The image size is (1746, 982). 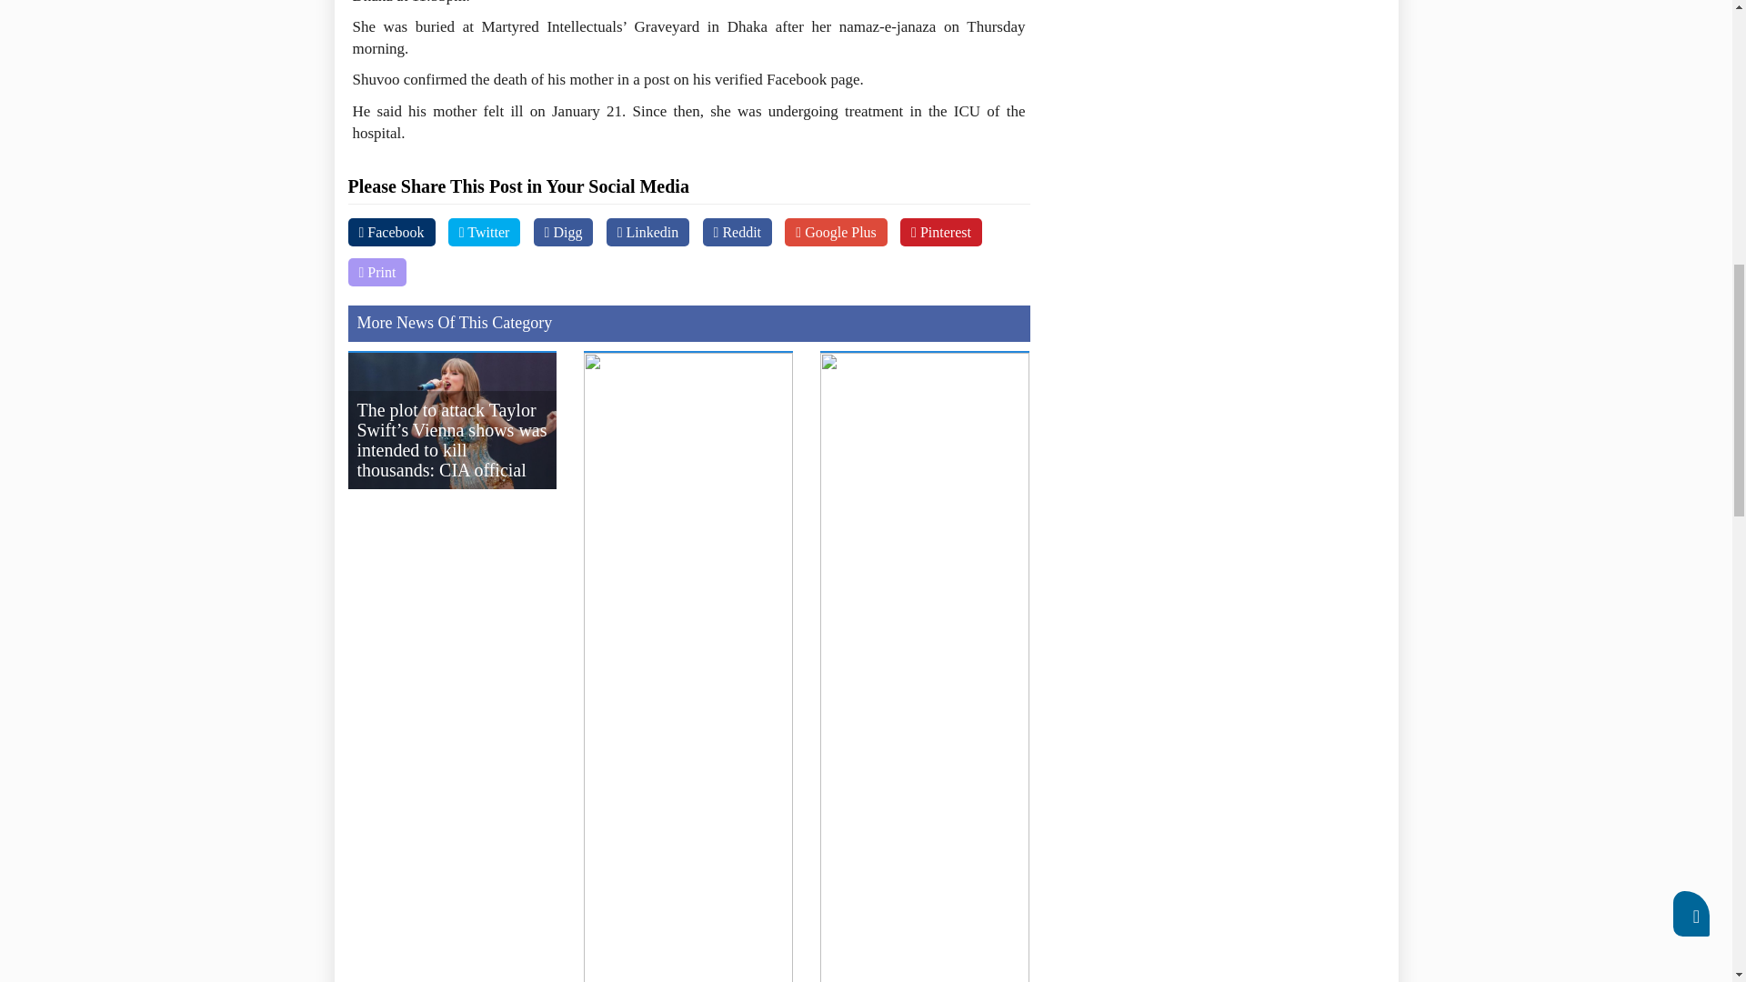 I want to click on Twitter, so click(x=484, y=232).